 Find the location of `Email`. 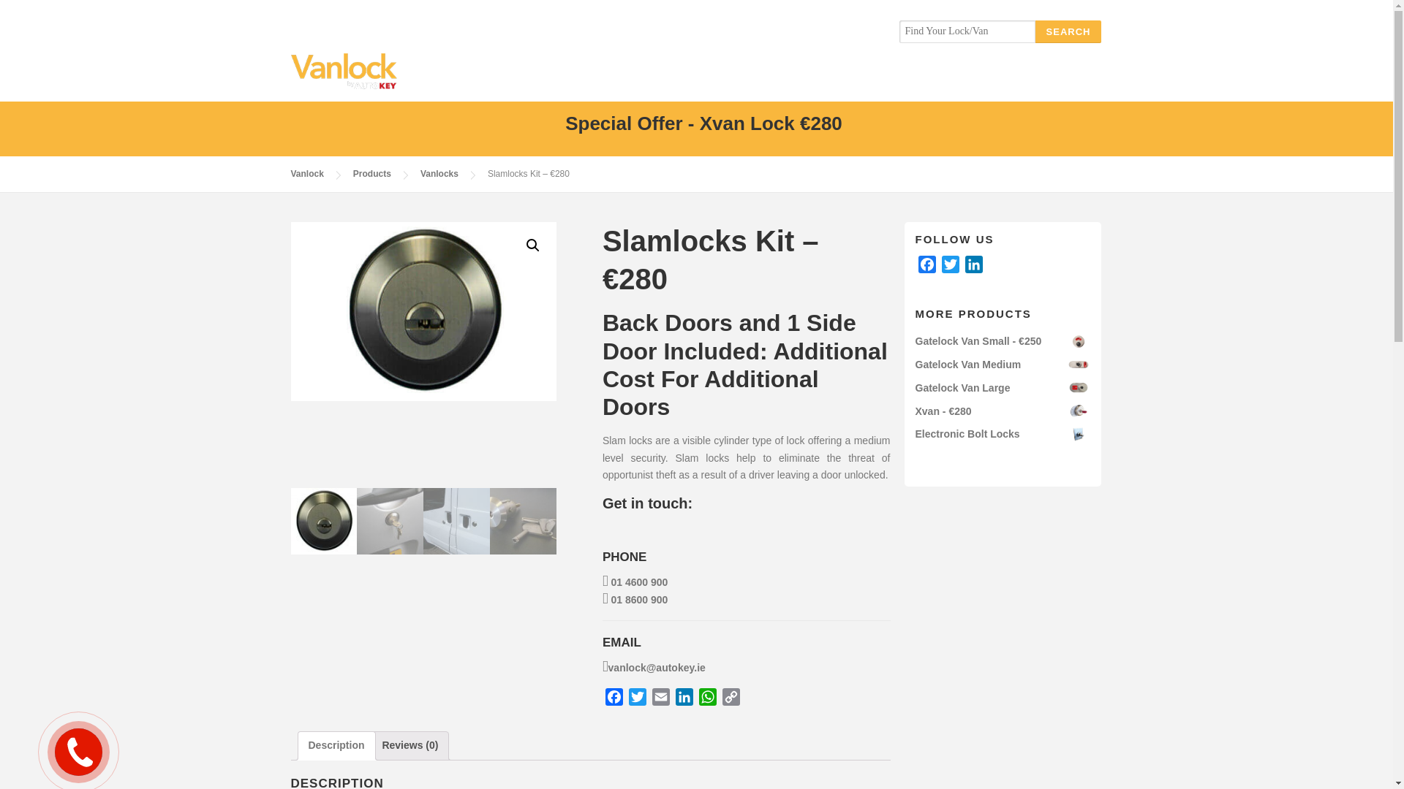

Email is located at coordinates (660, 699).